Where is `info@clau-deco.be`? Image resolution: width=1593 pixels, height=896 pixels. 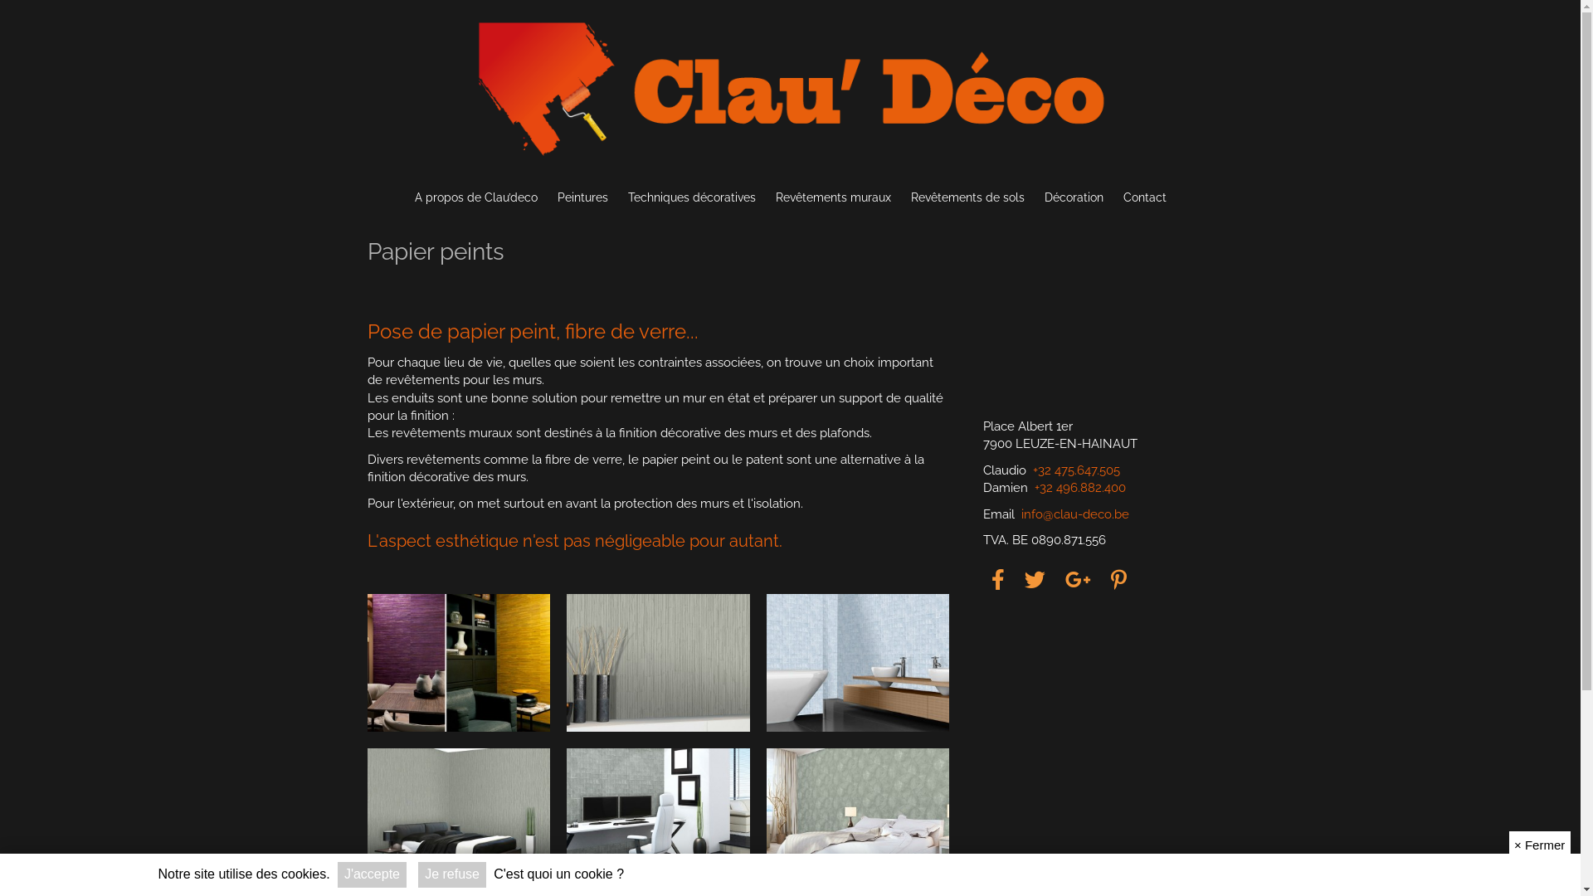
info@clau-deco.be is located at coordinates (1074, 514).